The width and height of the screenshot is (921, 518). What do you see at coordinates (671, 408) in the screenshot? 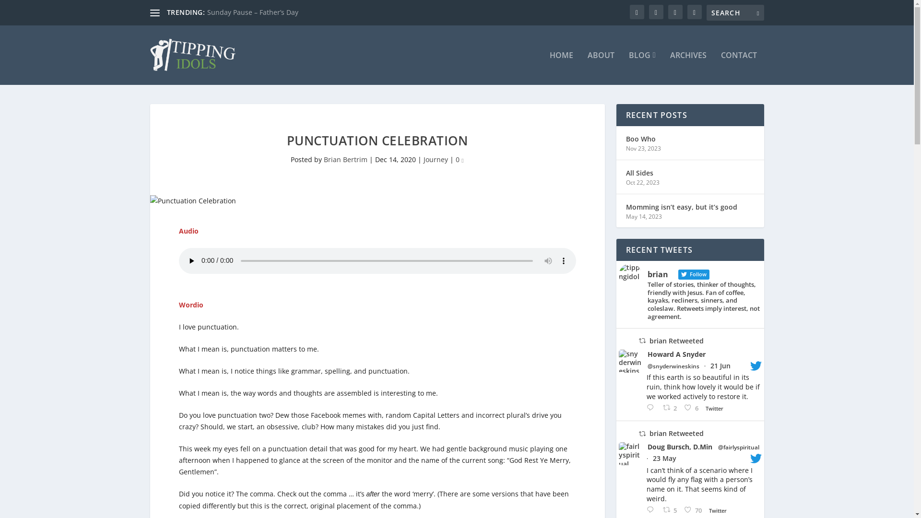
I see `Retweet on Twitter 1671456879883567107
2` at bounding box center [671, 408].